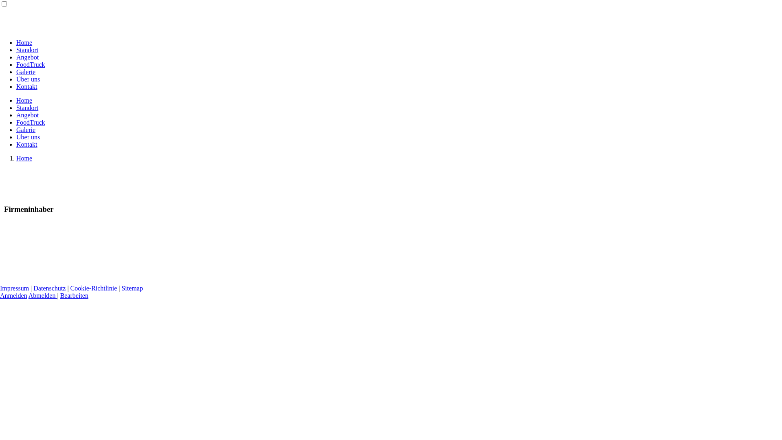 Image resolution: width=782 pixels, height=440 pixels. What do you see at coordinates (27, 86) in the screenshot?
I see `Kontakt` at bounding box center [27, 86].